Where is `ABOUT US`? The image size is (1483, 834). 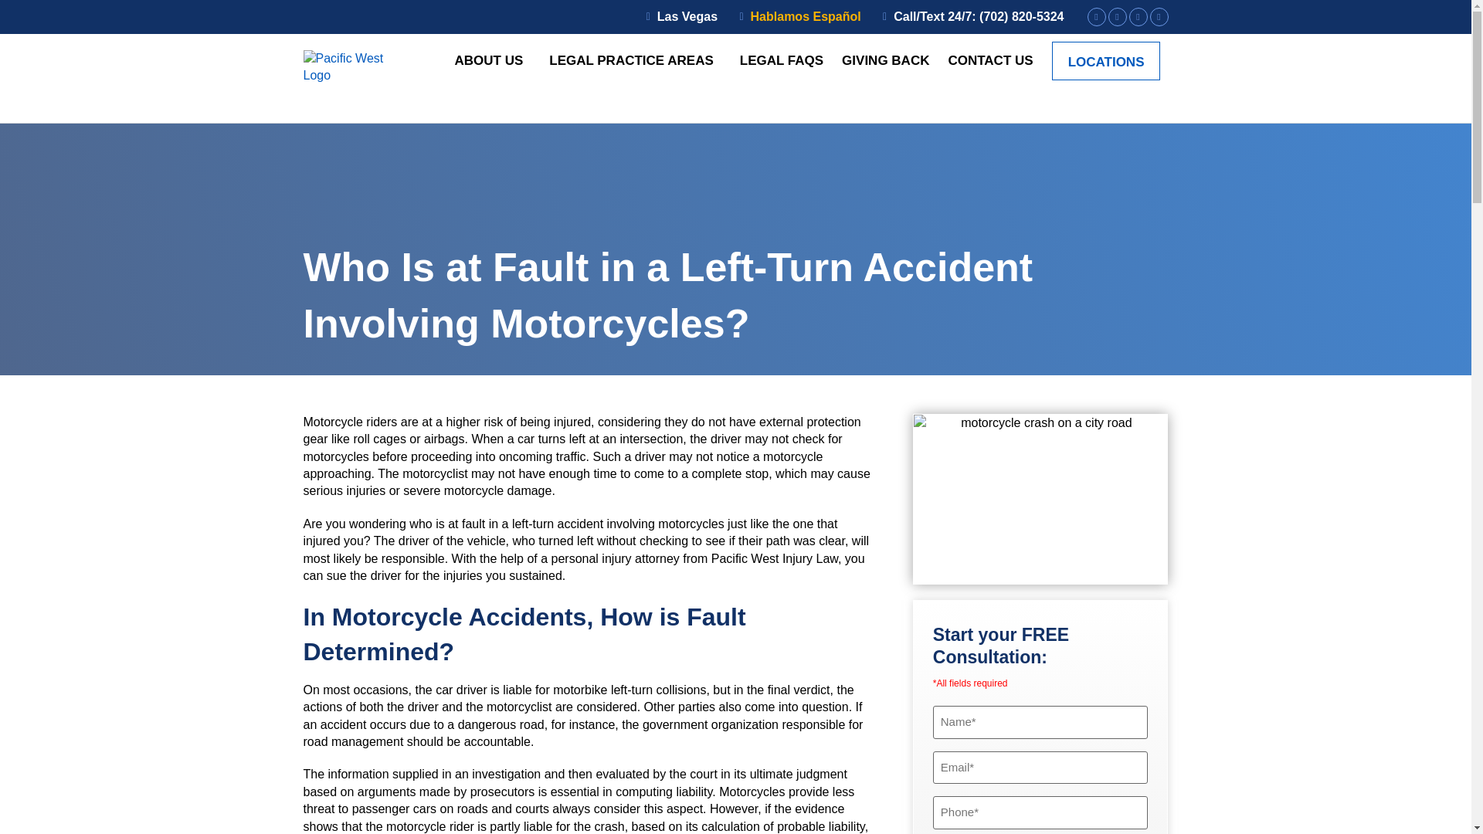 ABOUT US is located at coordinates (492, 60).